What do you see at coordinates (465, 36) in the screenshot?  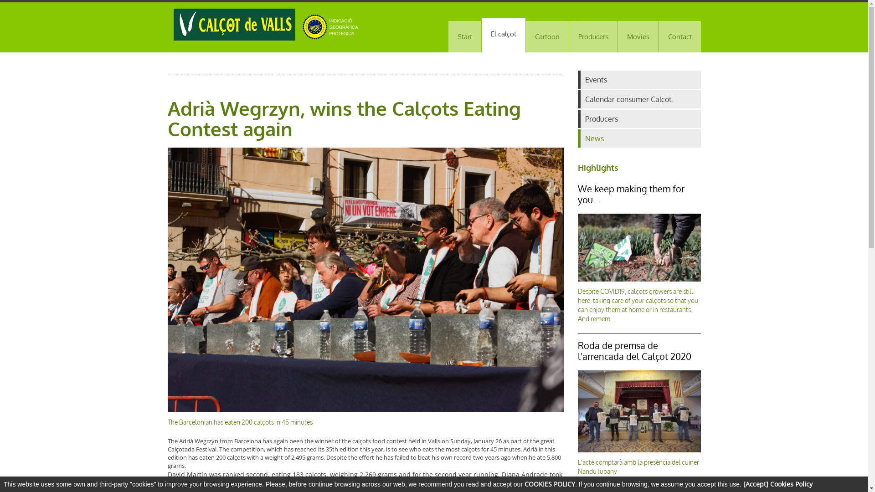 I see `Start` at bounding box center [465, 36].